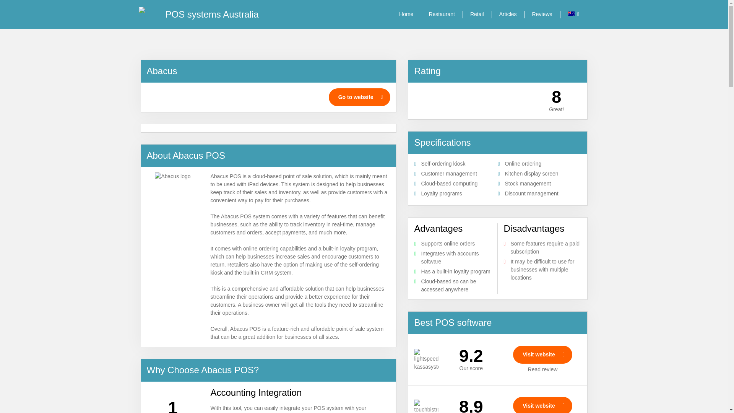 The height and width of the screenshot is (413, 734). What do you see at coordinates (543, 405) in the screenshot?
I see `Visit website` at bounding box center [543, 405].